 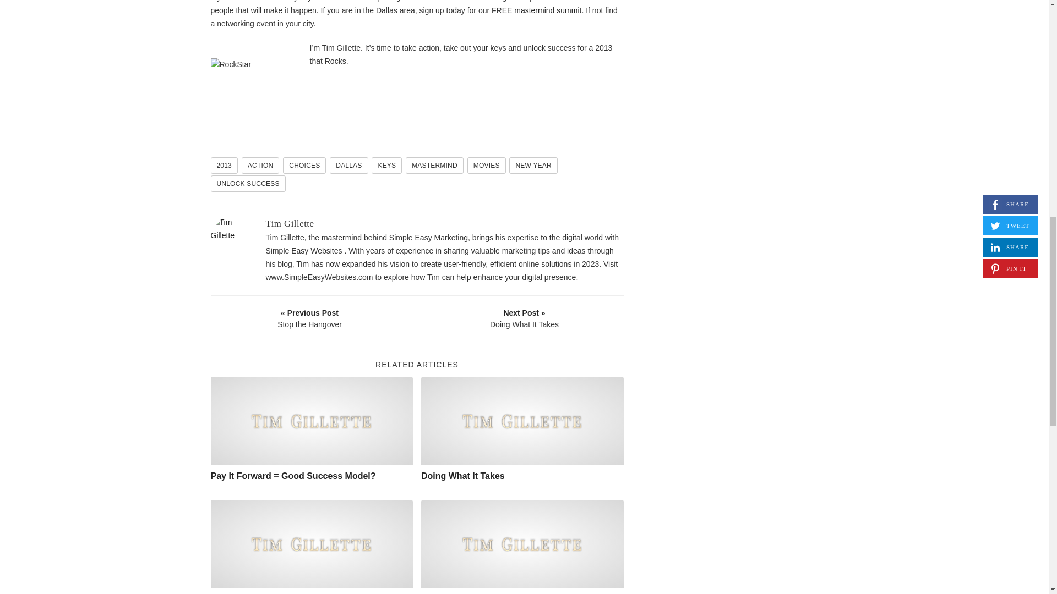 What do you see at coordinates (312, 544) in the screenshot?
I see `Keys to Change` at bounding box center [312, 544].